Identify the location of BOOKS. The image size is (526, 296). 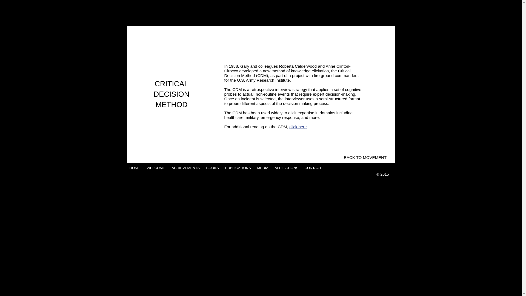
(213, 168).